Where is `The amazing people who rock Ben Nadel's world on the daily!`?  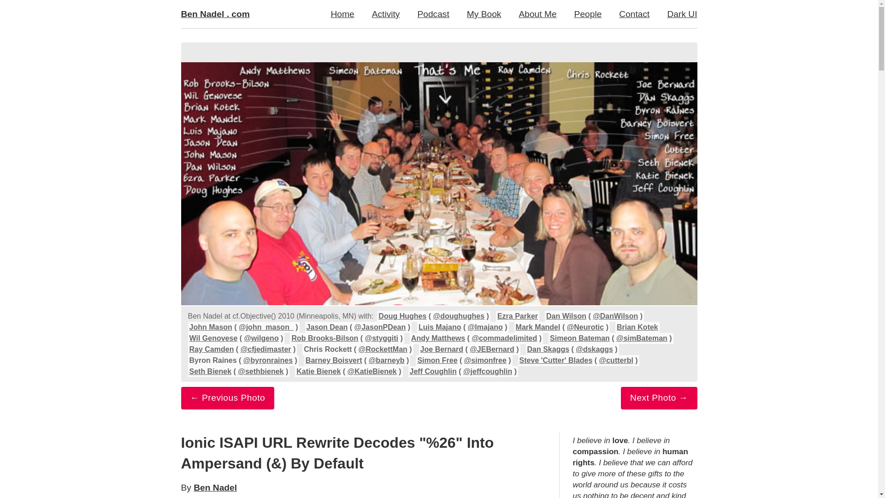
The amazing people who rock Ben Nadel's world on the daily! is located at coordinates (588, 14).